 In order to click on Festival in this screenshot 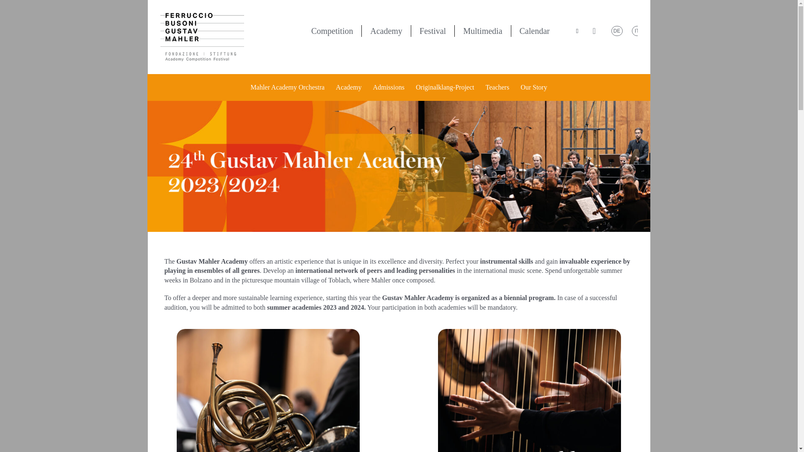, I will do `click(433, 31)`.